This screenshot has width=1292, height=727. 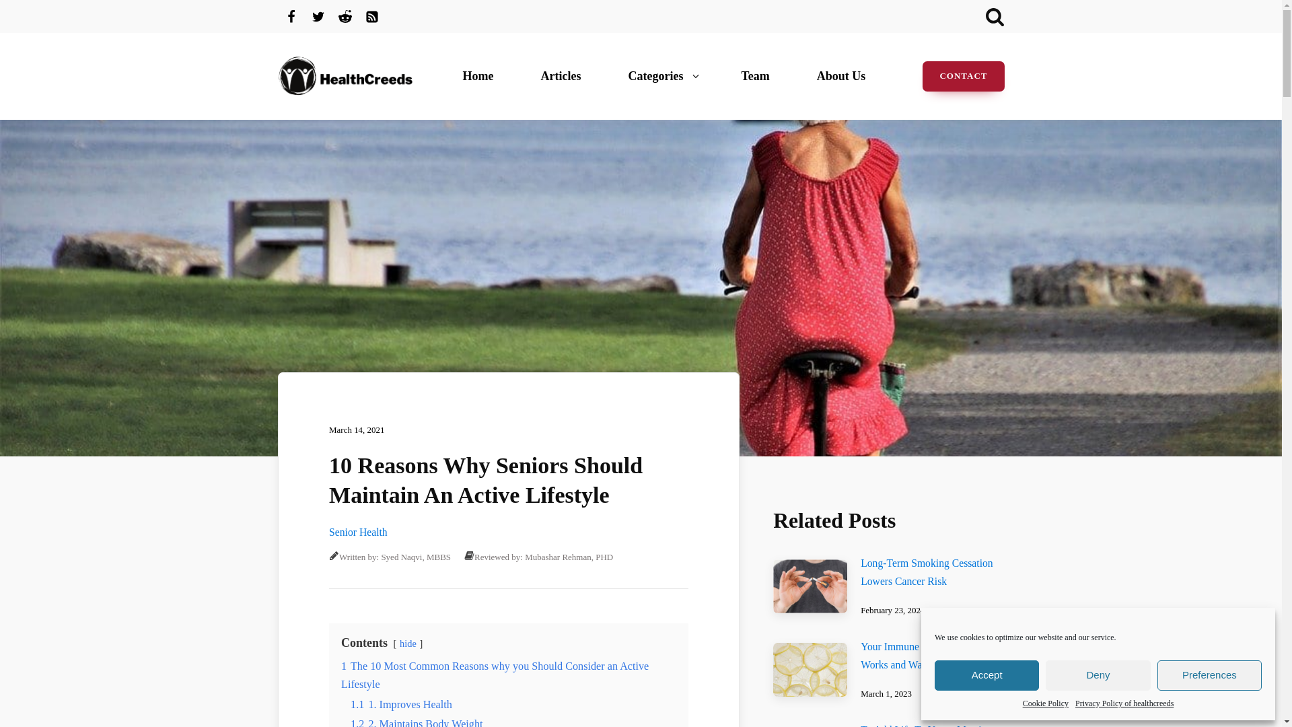 What do you see at coordinates (28, 12) in the screenshot?
I see `Search` at bounding box center [28, 12].